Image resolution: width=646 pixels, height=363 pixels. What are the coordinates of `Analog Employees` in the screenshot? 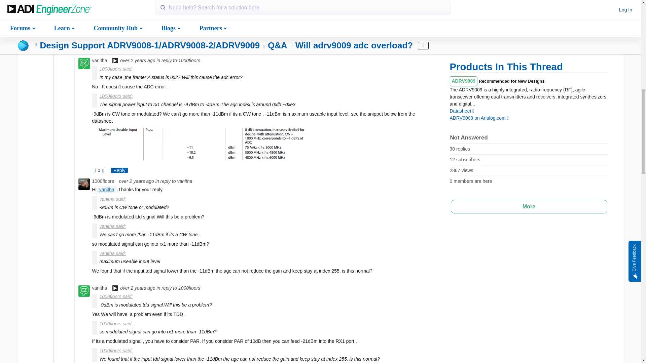 It's located at (115, 288).